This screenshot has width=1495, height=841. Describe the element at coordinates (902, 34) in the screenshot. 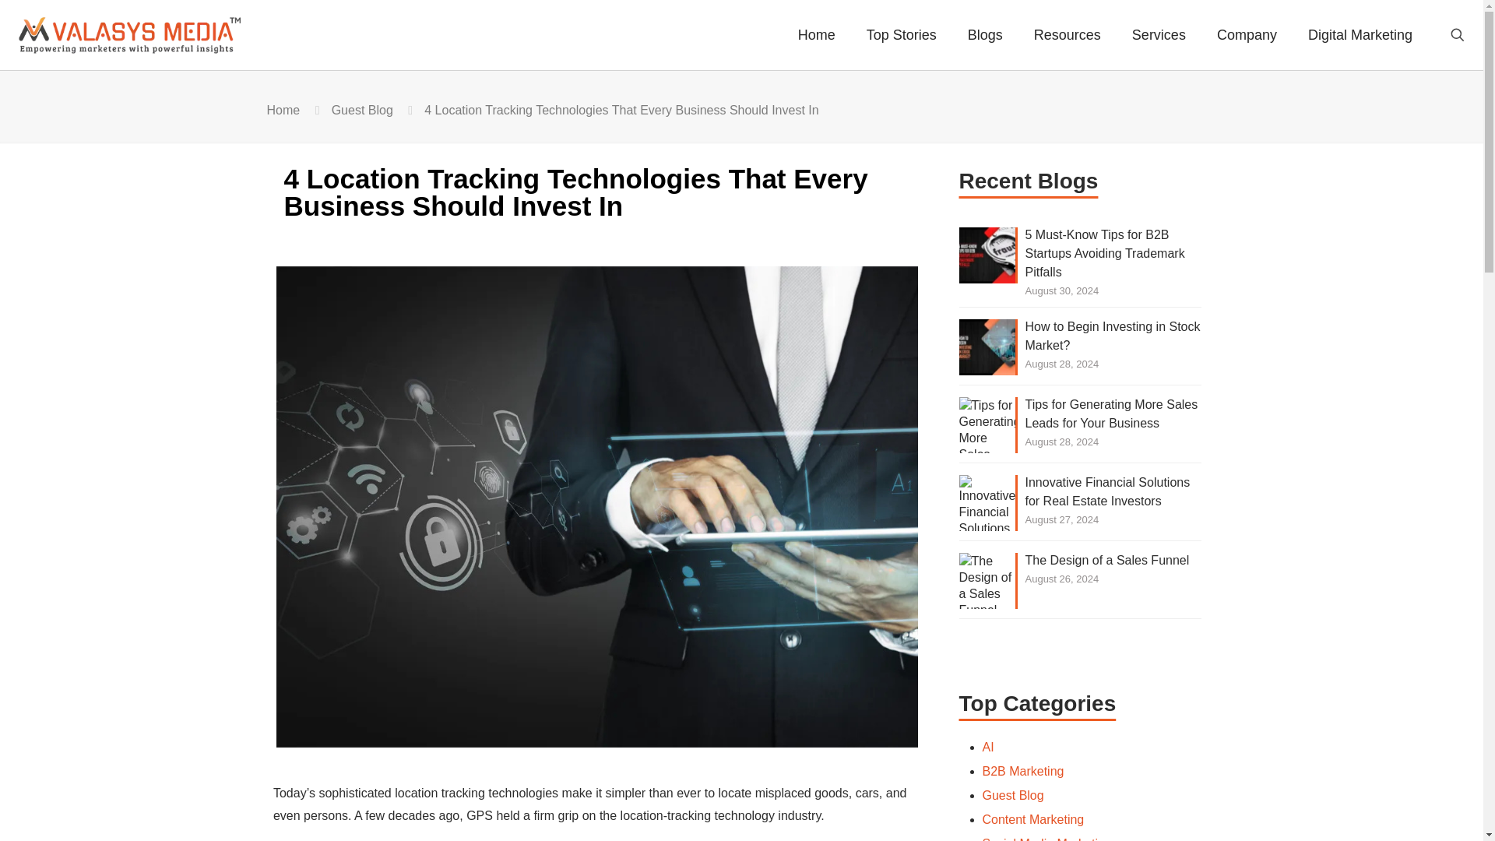

I see `Top Stories` at that location.